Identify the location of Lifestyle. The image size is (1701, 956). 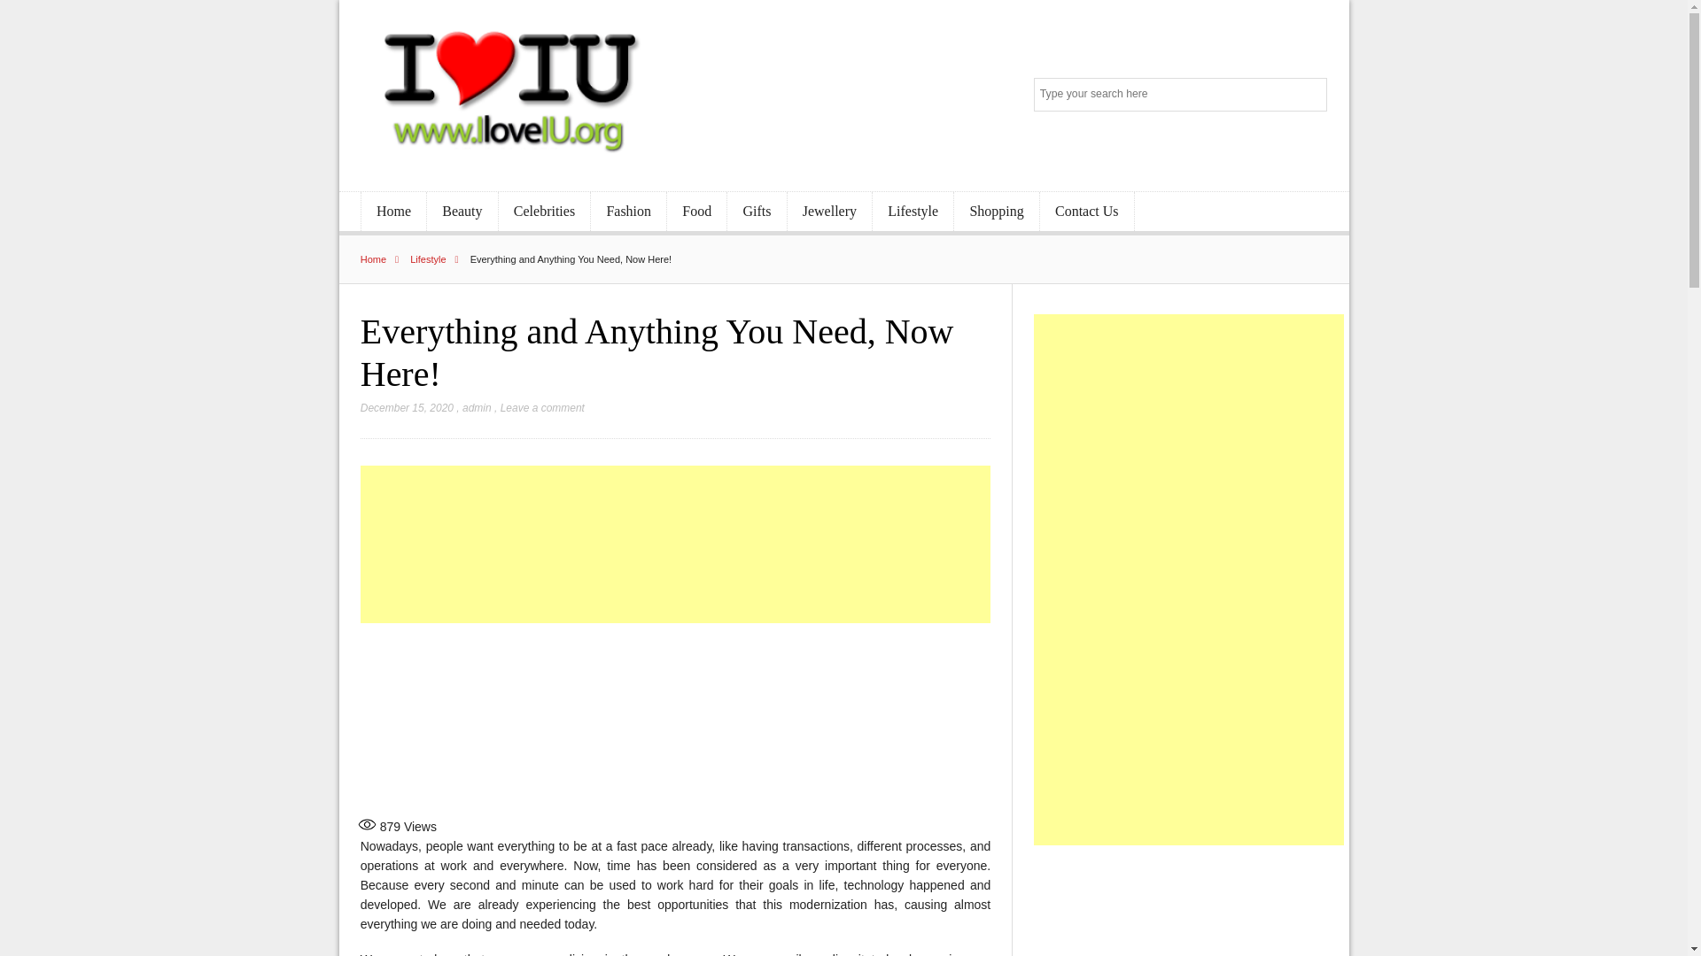
(913, 212).